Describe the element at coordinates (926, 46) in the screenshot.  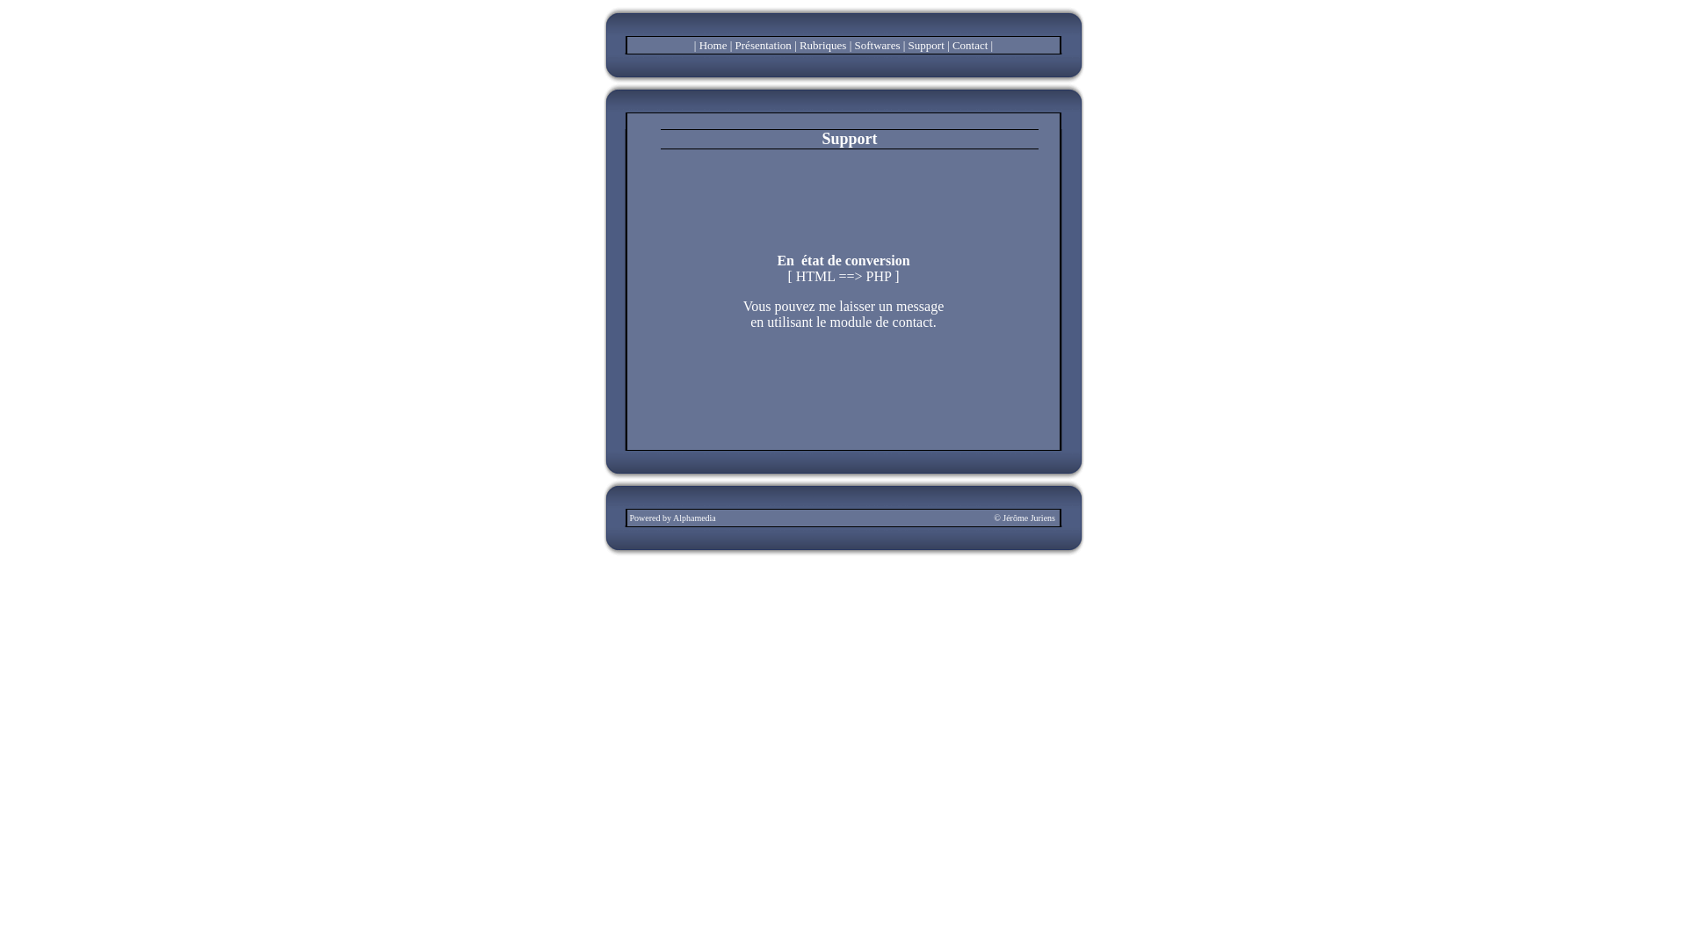
I see `Support` at that location.